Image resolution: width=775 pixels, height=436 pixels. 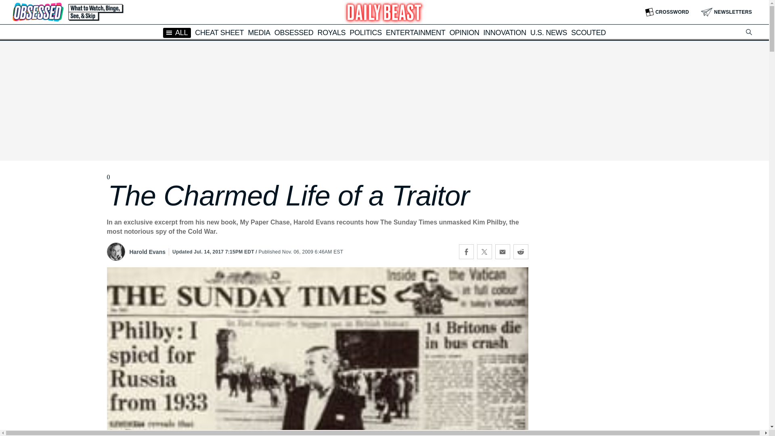 What do you see at coordinates (220, 32) in the screenshot?
I see `CHEAT SHEET` at bounding box center [220, 32].